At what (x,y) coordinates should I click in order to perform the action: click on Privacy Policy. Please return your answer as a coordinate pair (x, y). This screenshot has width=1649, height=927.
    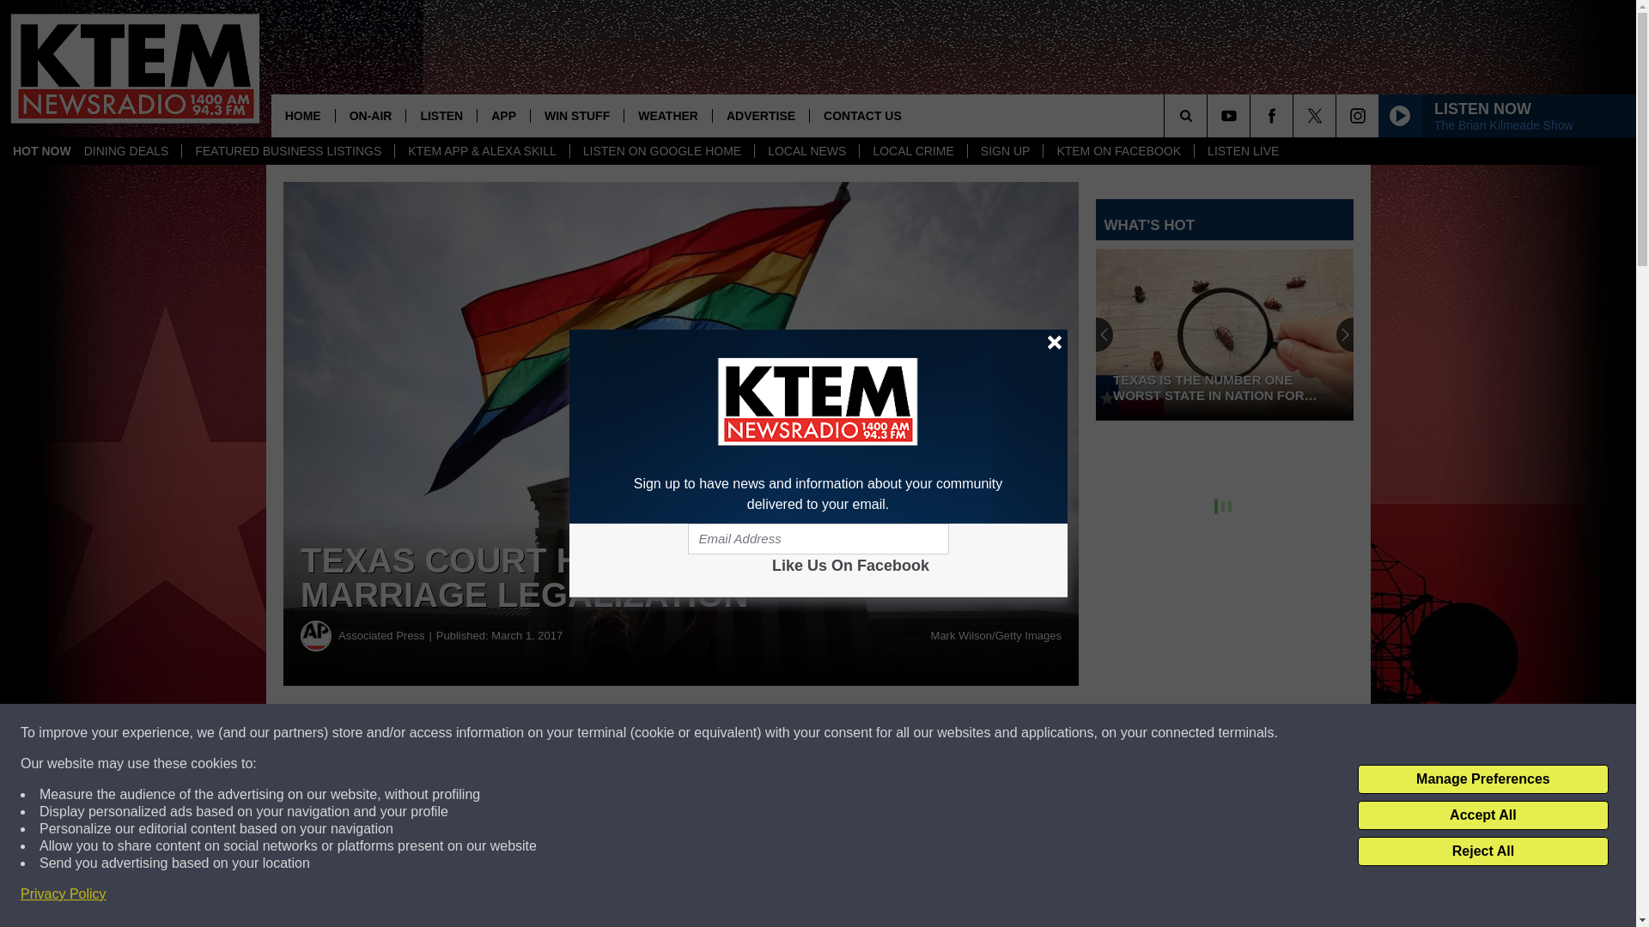
    Looking at the image, I should click on (64, 894).